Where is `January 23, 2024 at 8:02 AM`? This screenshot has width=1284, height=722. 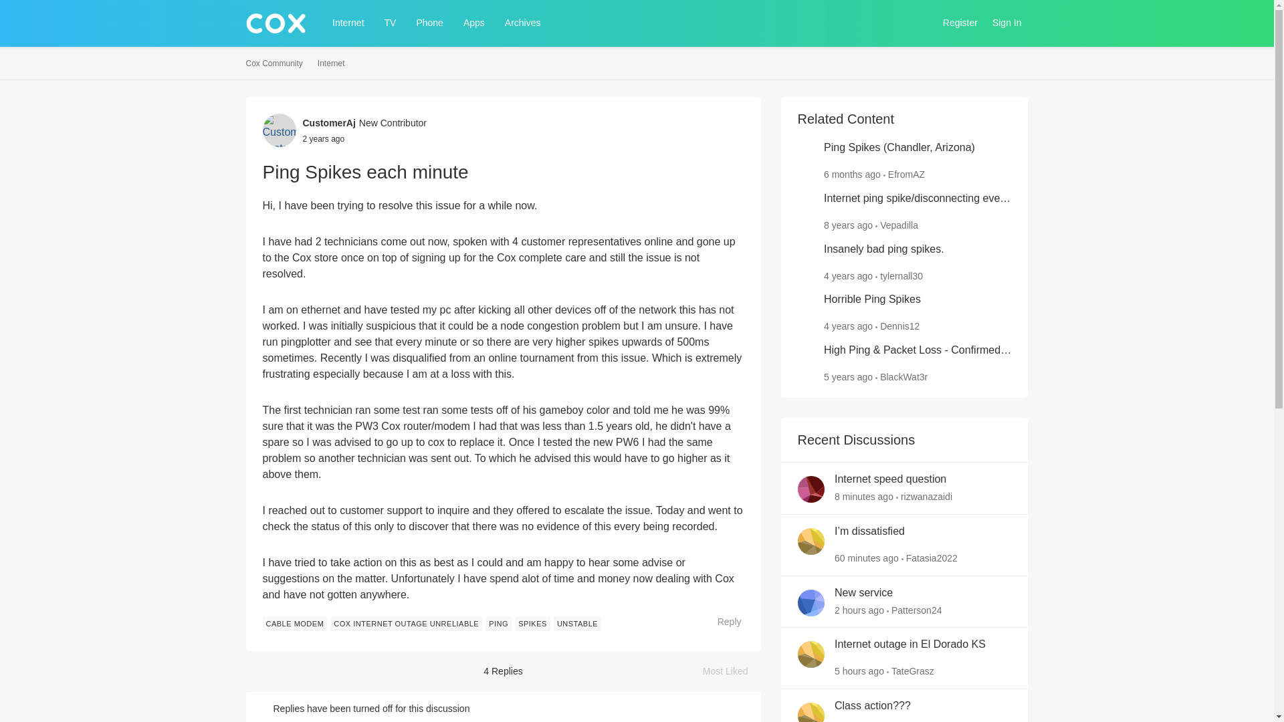 January 23, 2024 at 8:02 AM is located at coordinates (852, 174).